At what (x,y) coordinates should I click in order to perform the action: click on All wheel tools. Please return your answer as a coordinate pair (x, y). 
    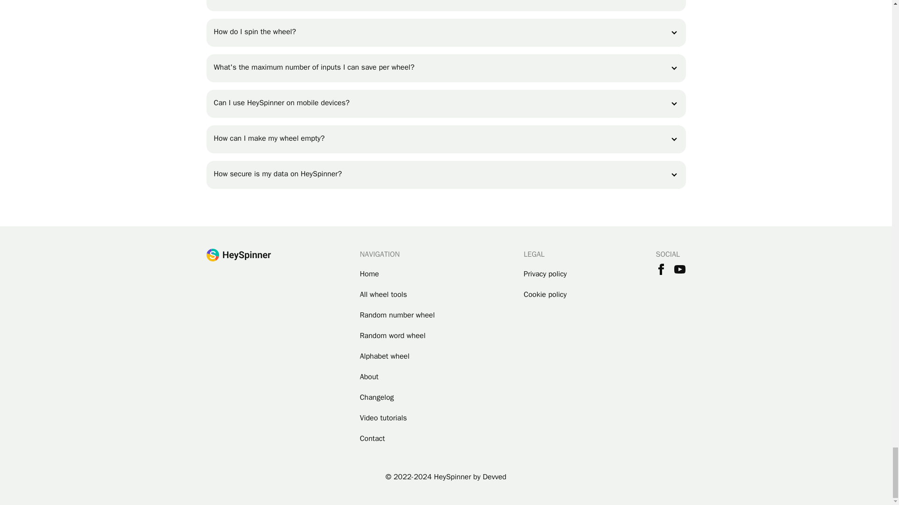
    Looking at the image, I should click on (397, 295).